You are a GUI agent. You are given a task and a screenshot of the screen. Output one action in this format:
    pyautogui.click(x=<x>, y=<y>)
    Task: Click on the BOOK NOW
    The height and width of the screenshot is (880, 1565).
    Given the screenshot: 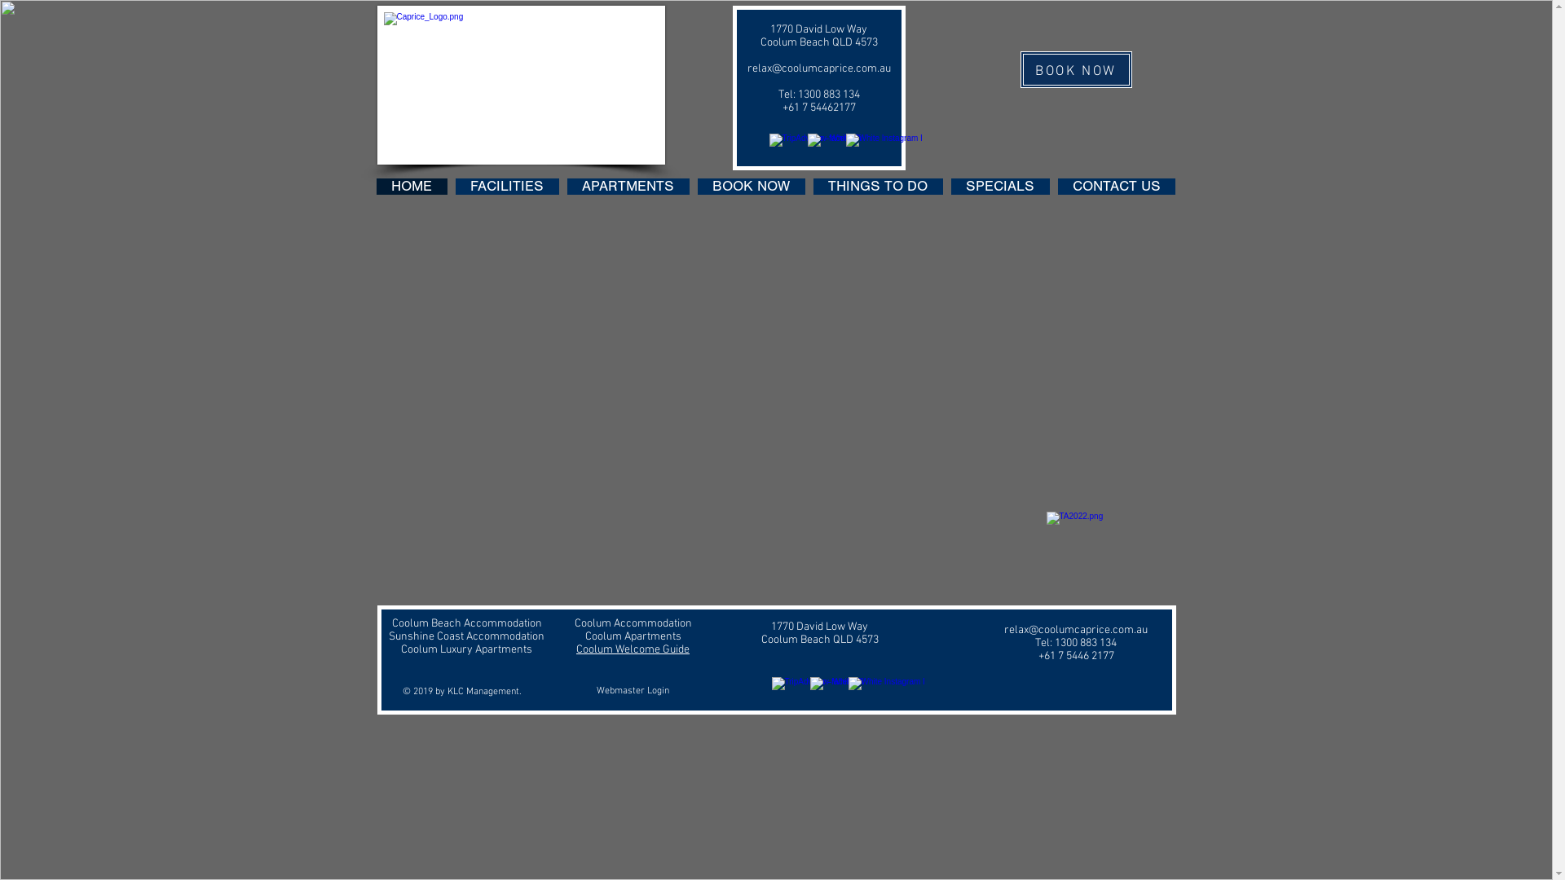 What is the action you would take?
    pyautogui.click(x=1076, y=70)
    